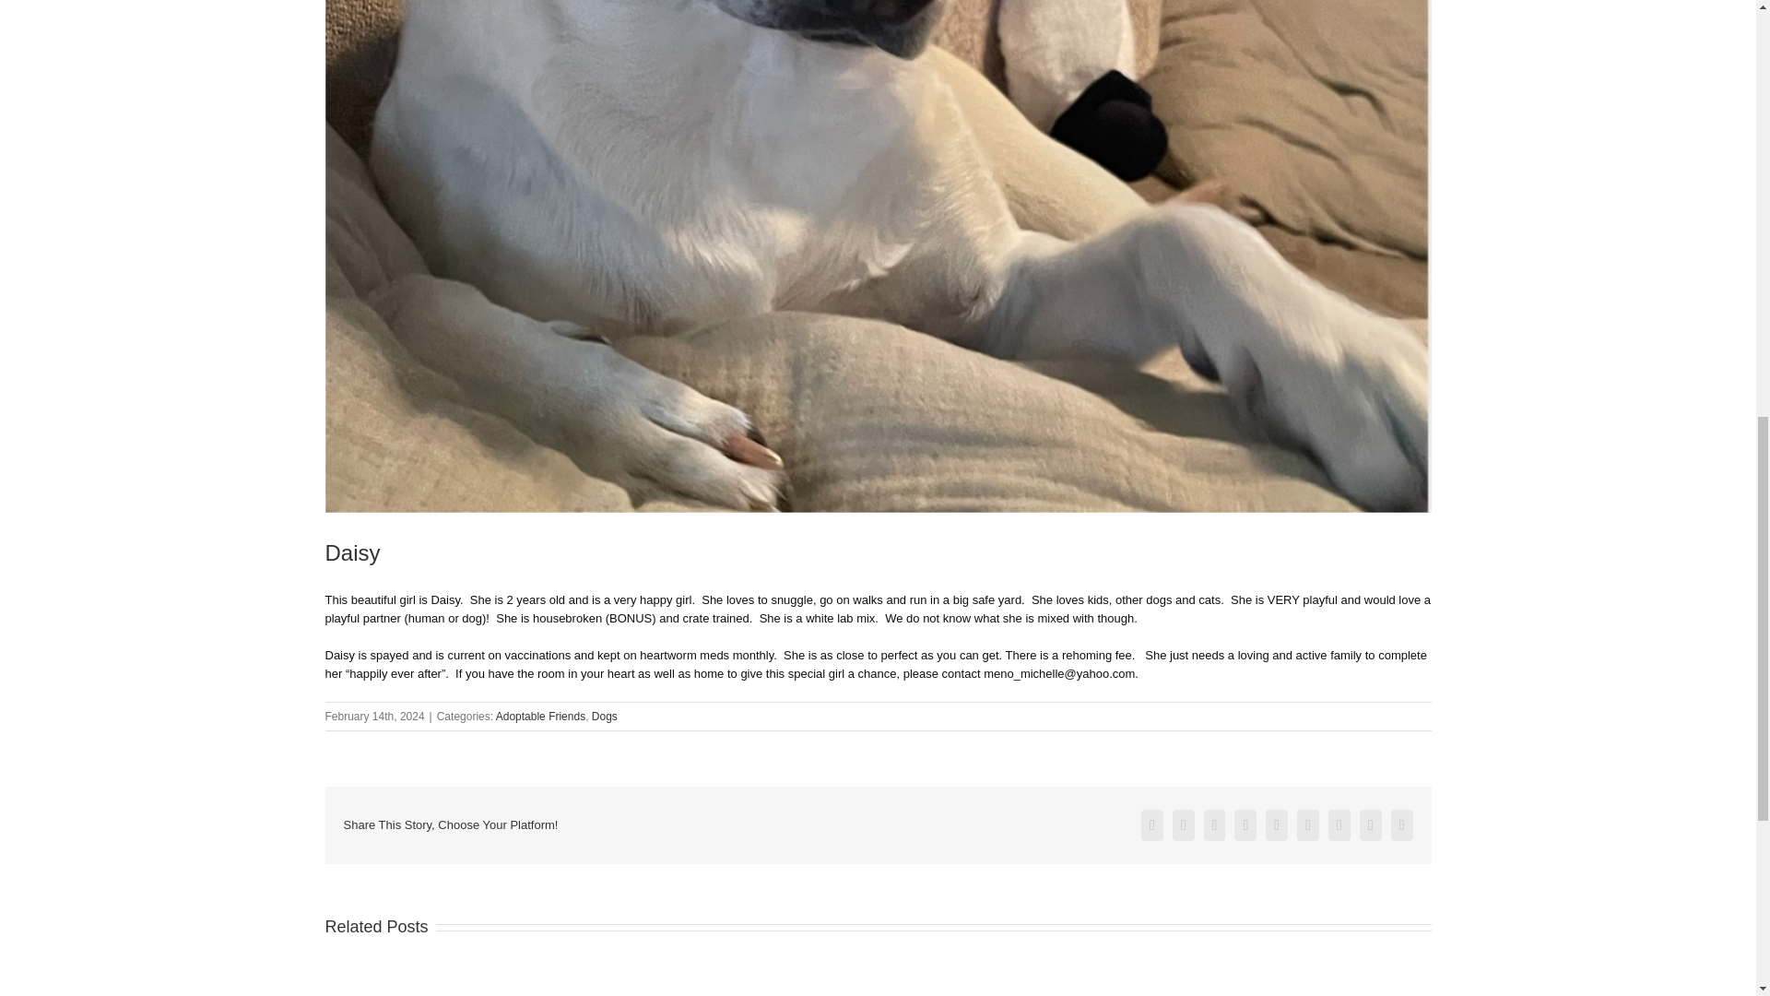 This screenshot has height=996, width=1770. What do you see at coordinates (1152, 824) in the screenshot?
I see `Facebook` at bounding box center [1152, 824].